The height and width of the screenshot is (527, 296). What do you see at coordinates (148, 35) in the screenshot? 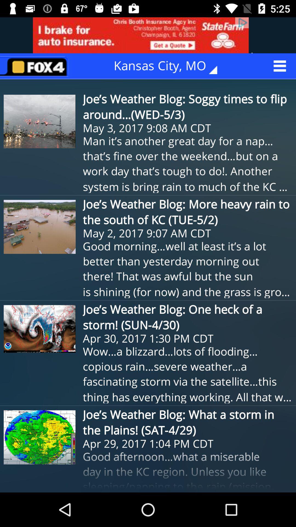
I see `view advertisement` at bounding box center [148, 35].